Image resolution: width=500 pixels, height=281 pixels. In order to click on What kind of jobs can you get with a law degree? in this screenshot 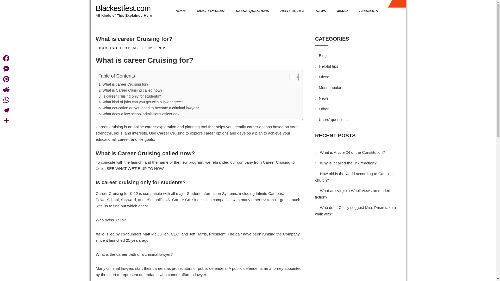, I will do `click(141, 102)`.